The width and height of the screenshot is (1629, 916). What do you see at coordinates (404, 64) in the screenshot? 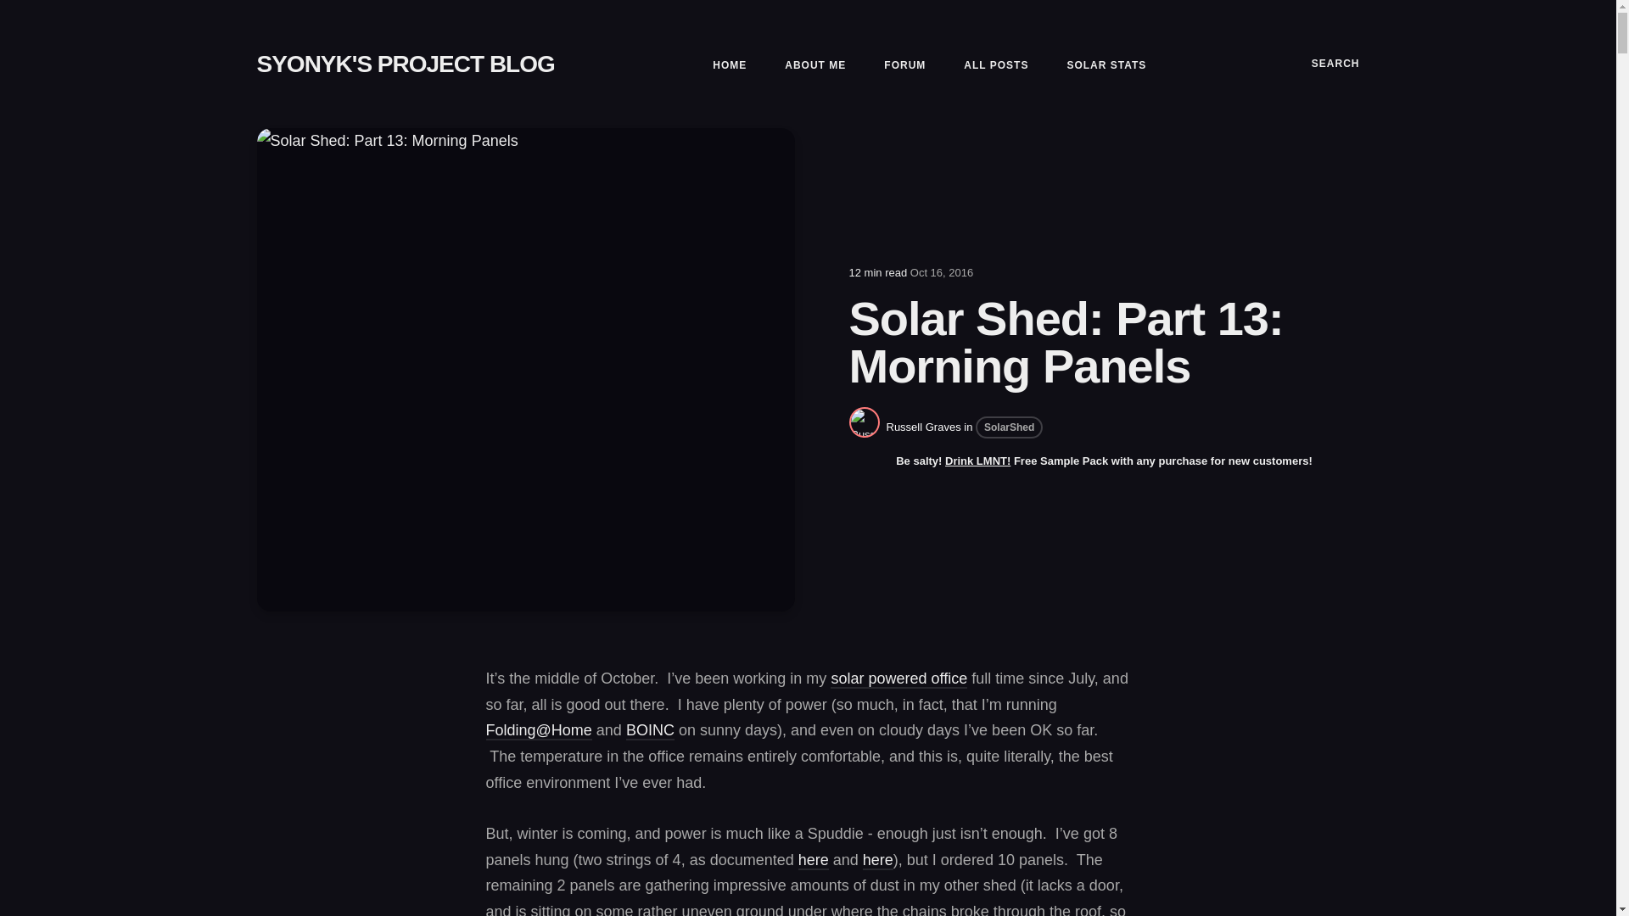
I see `SYONYK'S PROJECT BLOG` at bounding box center [404, 64].